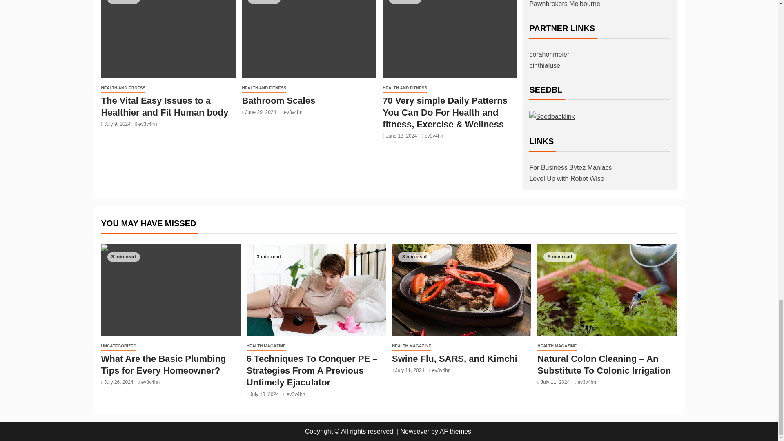 Image resolution: width=784 pixels, height=441 pixels. What do you see at coordinates (264, 88) in the screenshot?
I see `HEALTH AND FITNESS` at bounding box center [264, 88].